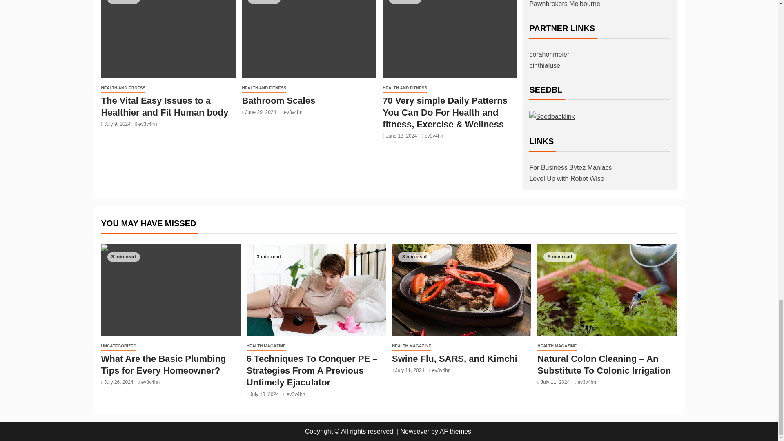 Image resolution: width=784 pixels, height=441 pixels. What do you see at coordinates (264, 88) in the screenshot?
I see `HEALTH AND FITNESS` at bounding box center [264, 88].